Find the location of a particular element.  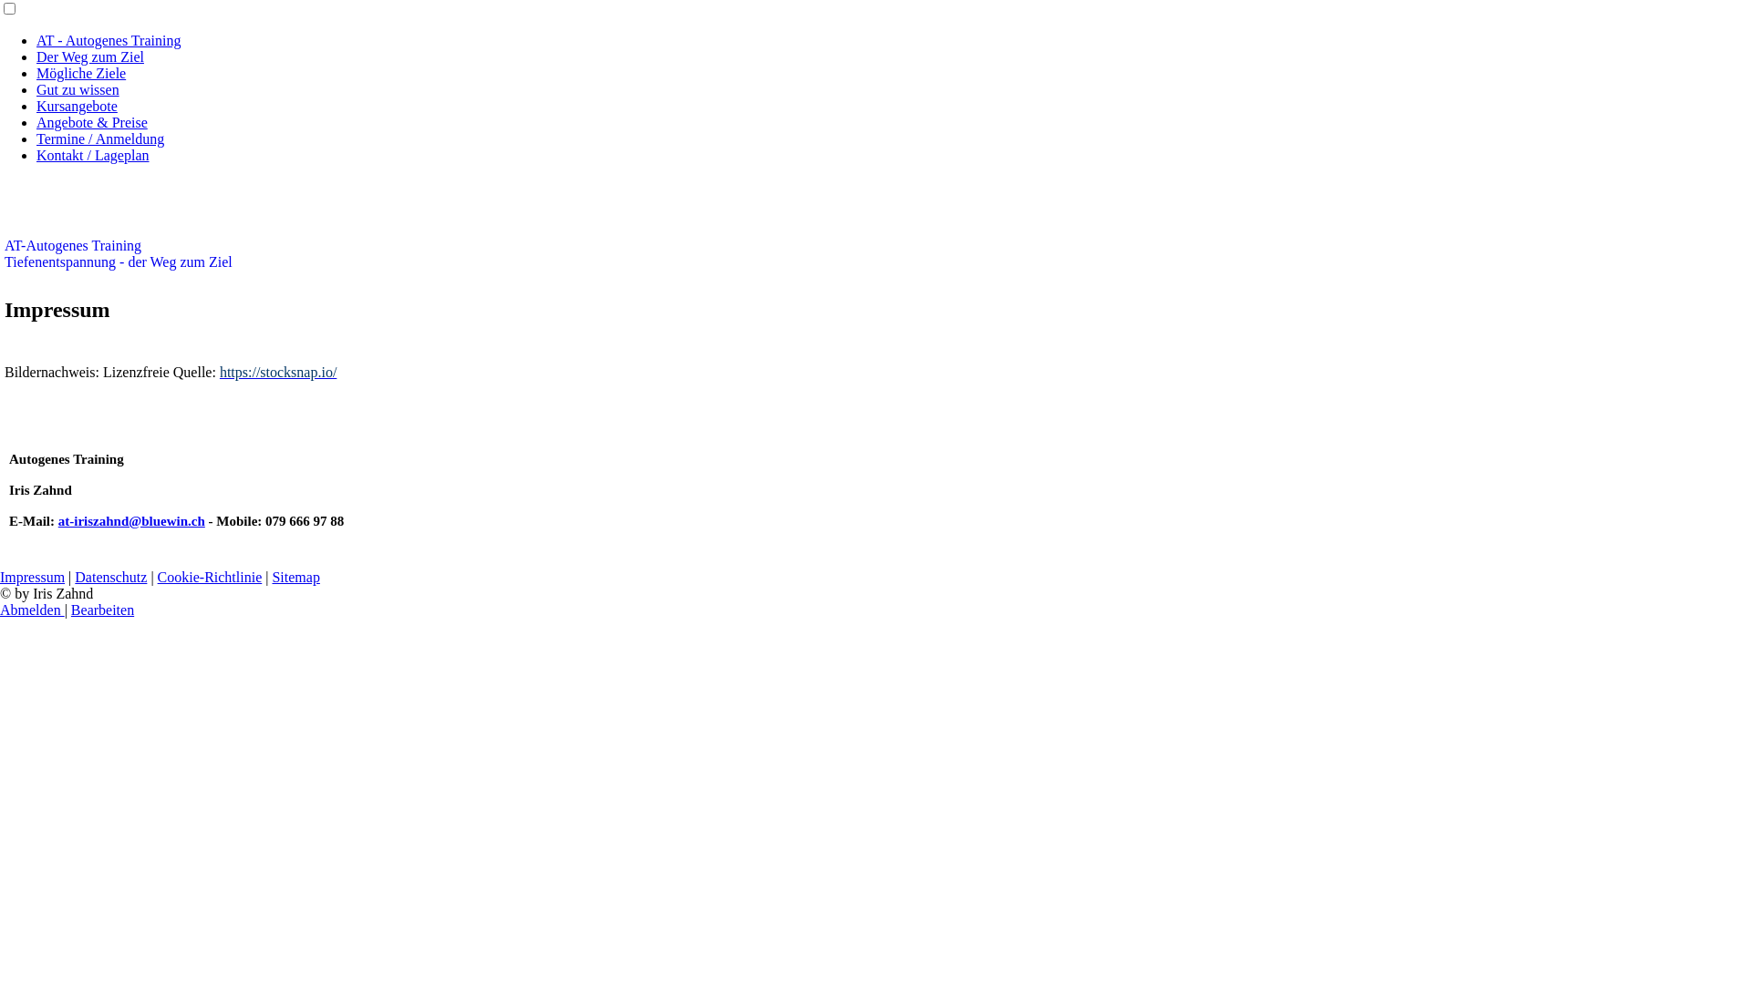

Impressum is located at coordinates (33, 578).